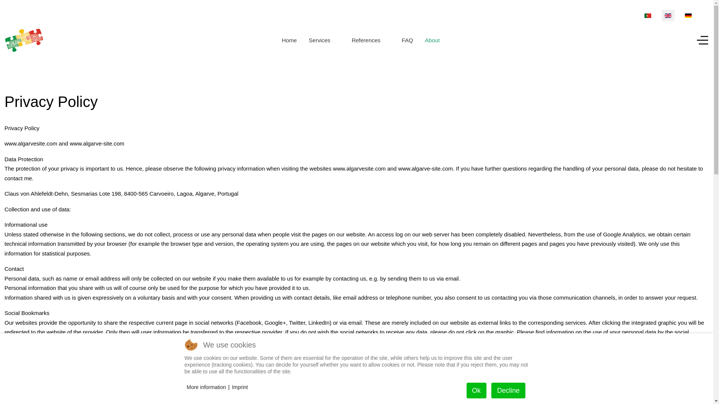 This screenshot has height=404, width=719. Describe the element at coordinates (407, 40) in the screenshot. I see `FAQ` at that location.